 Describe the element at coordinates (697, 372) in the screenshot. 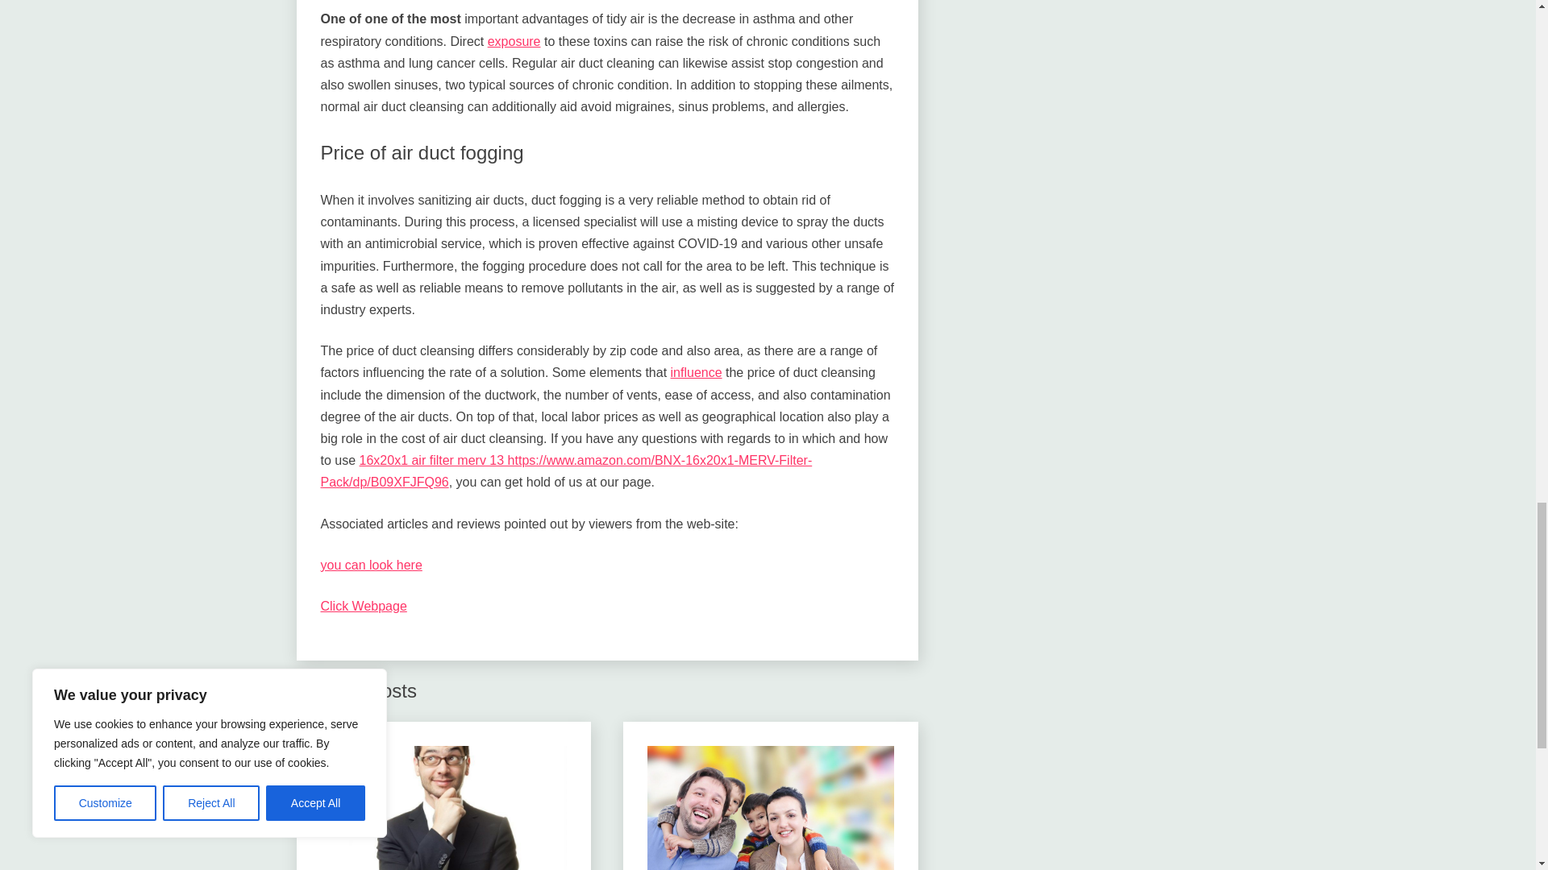

I see `influence` at that location.